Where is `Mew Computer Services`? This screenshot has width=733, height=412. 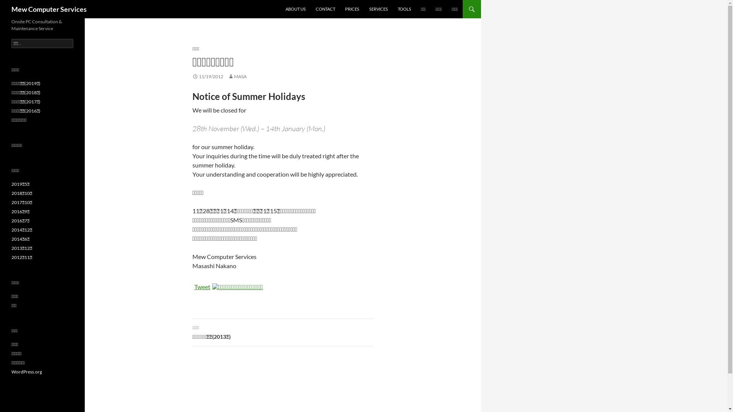
Mew Computer Services is located at coordinates (49, 9).